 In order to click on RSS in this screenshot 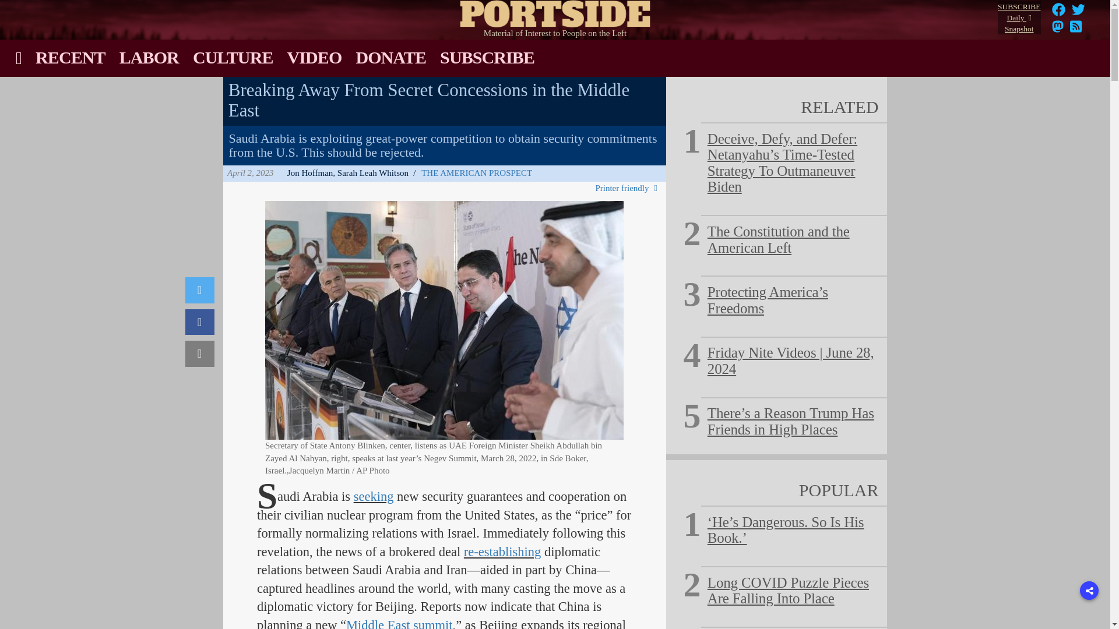, I will do `click(1076, 30)`.